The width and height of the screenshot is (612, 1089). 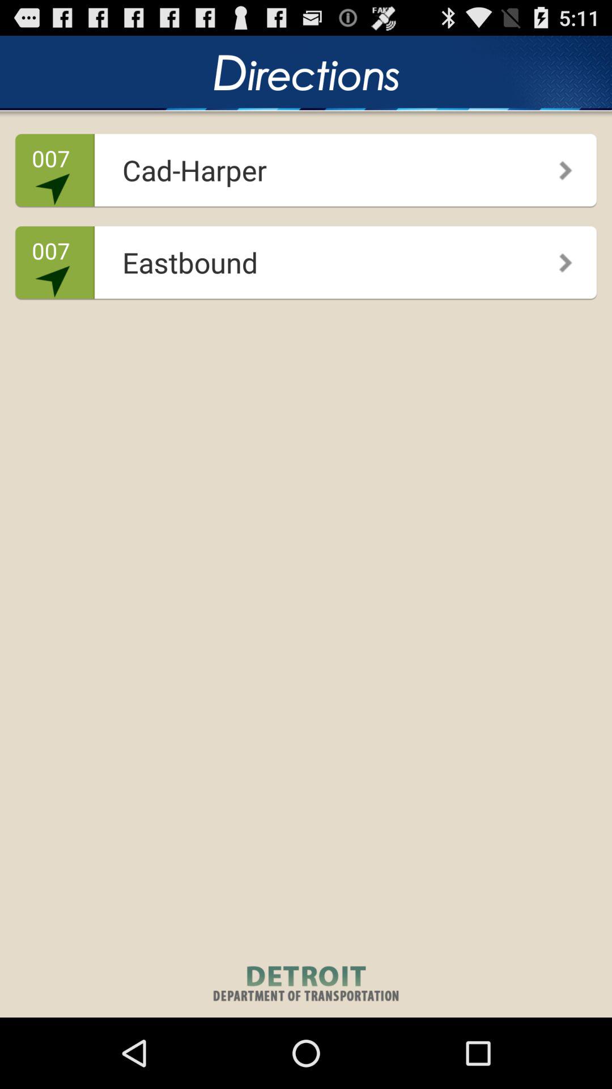 What do you see at coordinates (303, 259) in the screenshot?
I see `scroll until eastbound app` at bounding box center [303, 259].